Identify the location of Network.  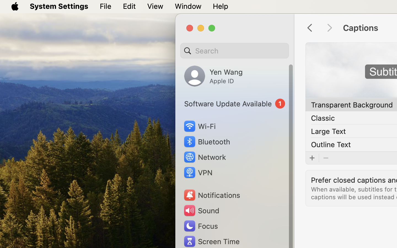
(205, 157).